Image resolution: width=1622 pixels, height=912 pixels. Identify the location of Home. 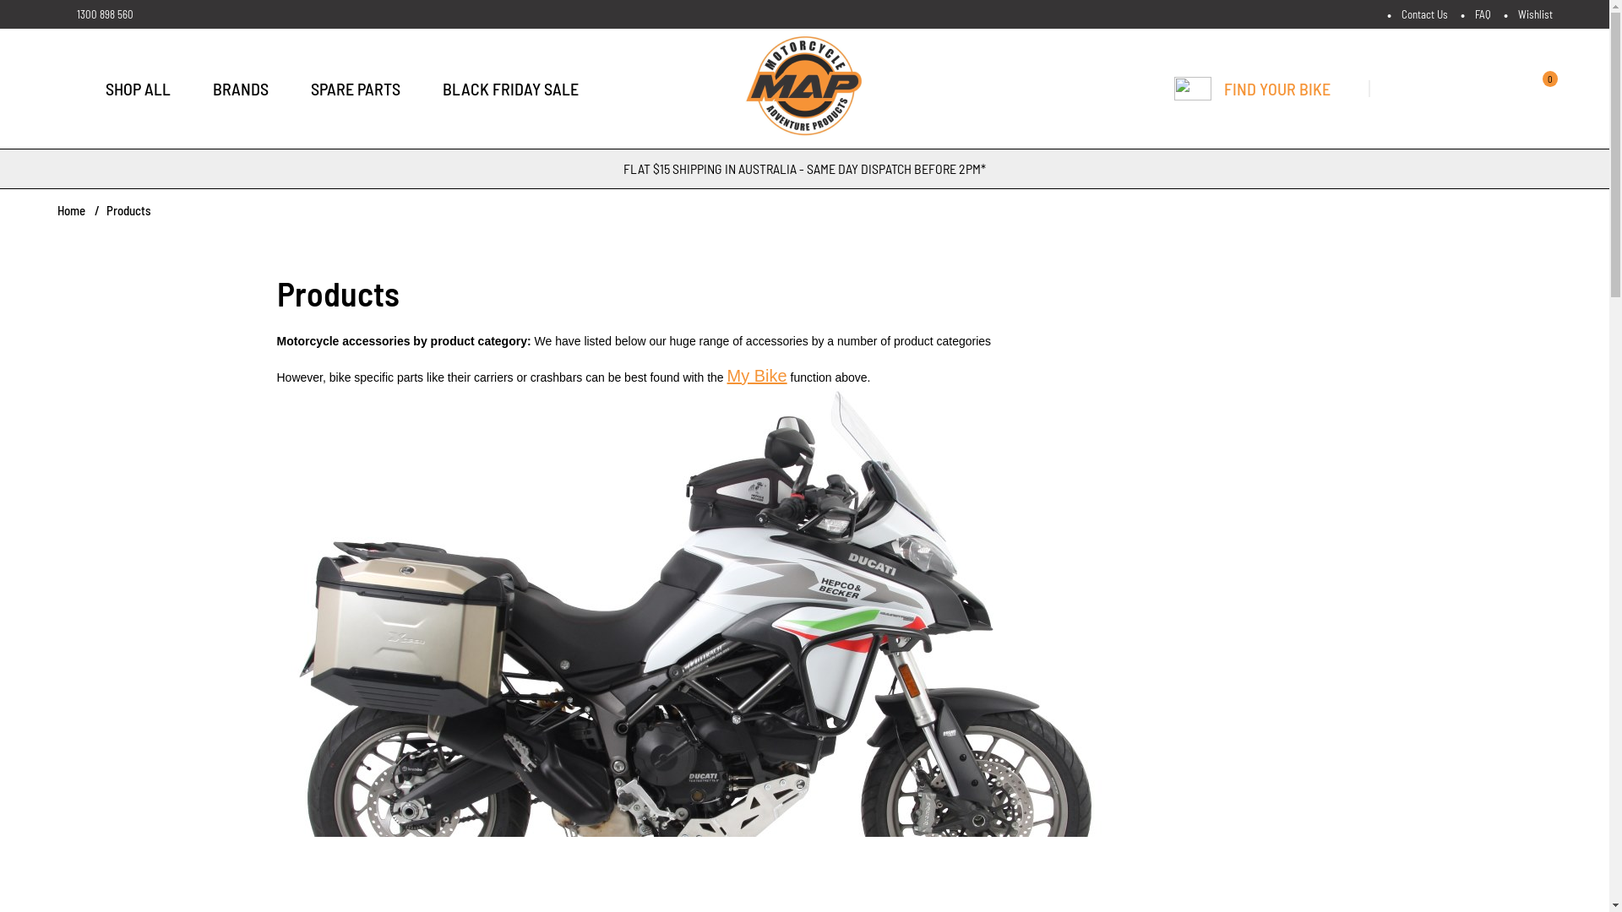
(71, 210).